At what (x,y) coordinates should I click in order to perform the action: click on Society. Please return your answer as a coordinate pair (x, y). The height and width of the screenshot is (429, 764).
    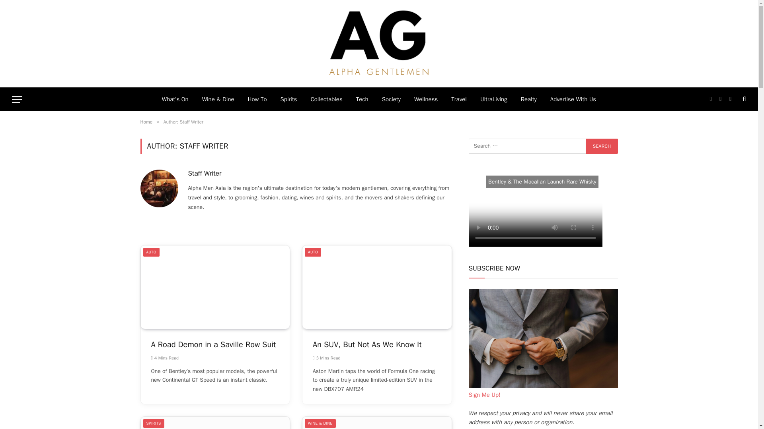
    Looking at the image, I should click on (391, 99).